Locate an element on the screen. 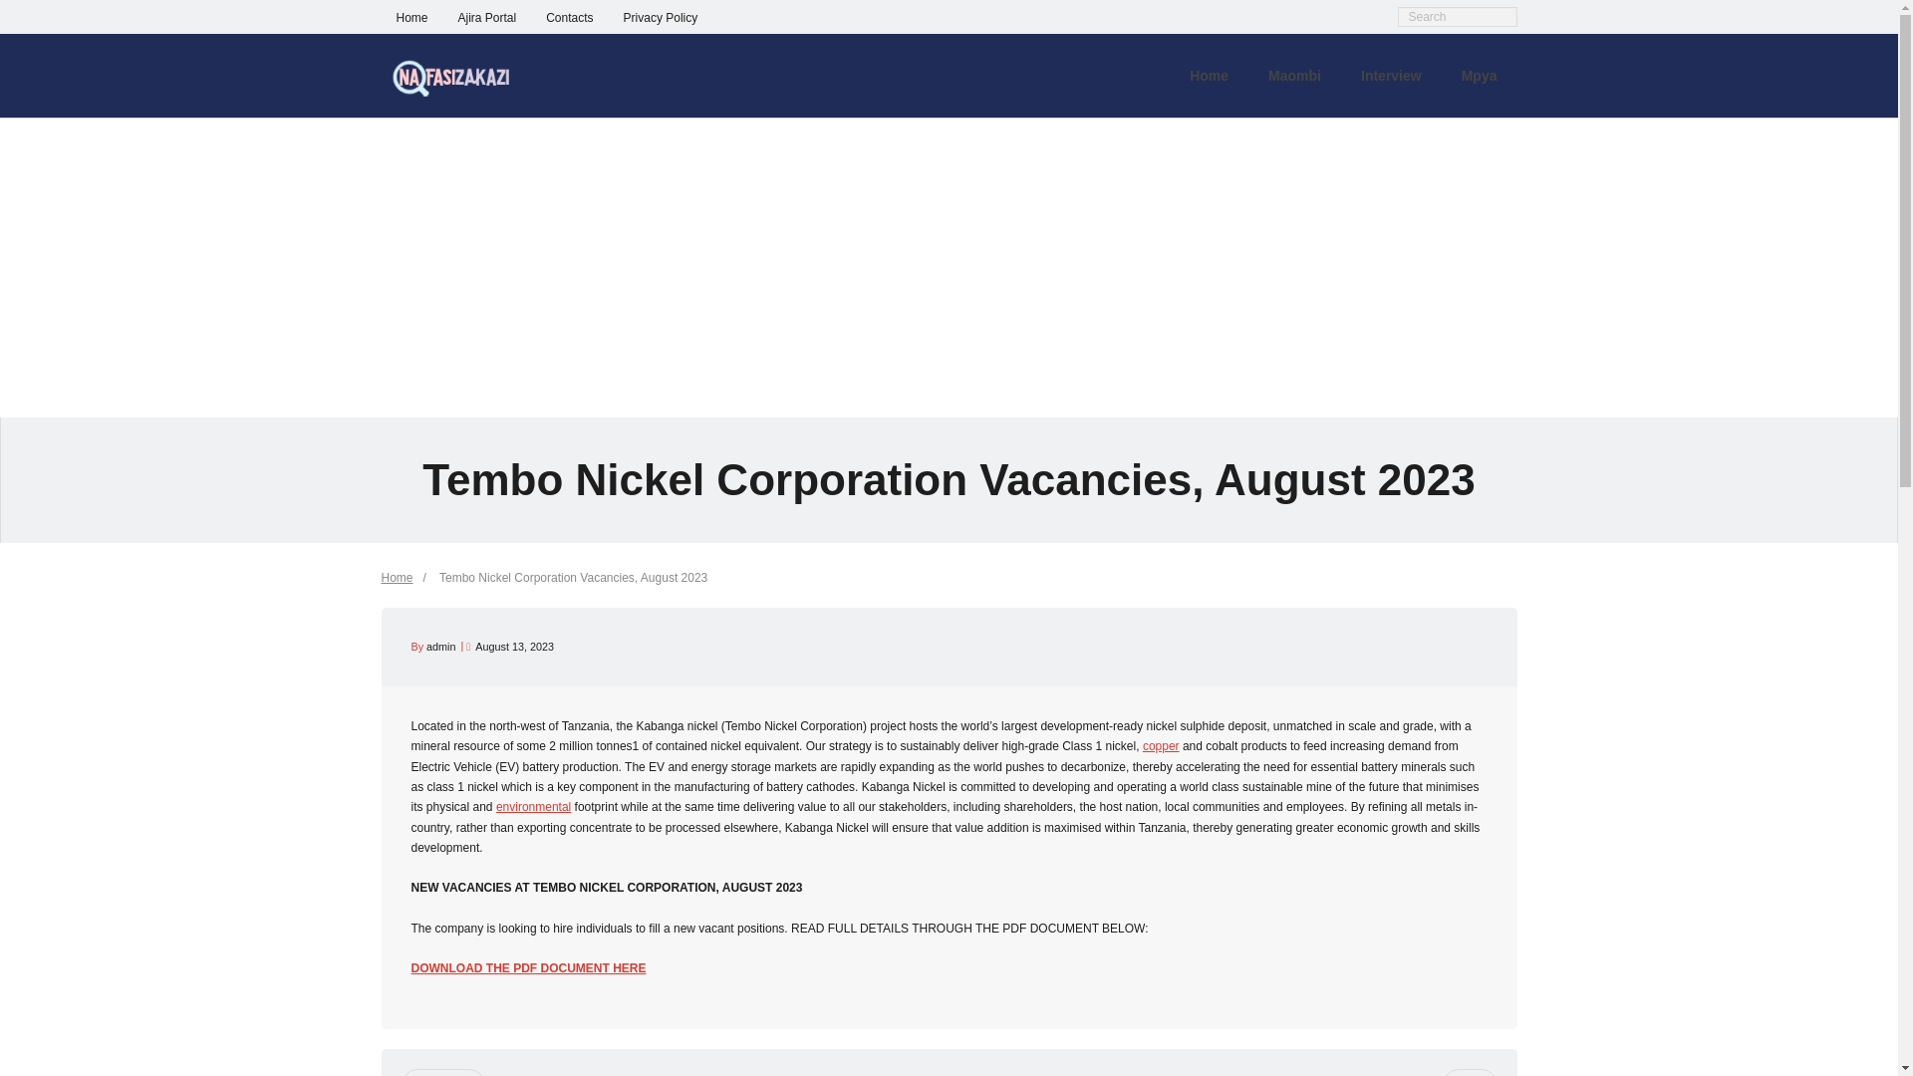 This screenshot has width=1913, height=1076. Tembo Nickel Corporation Vacancies, August 2023 is located at coordinates (514, 646).